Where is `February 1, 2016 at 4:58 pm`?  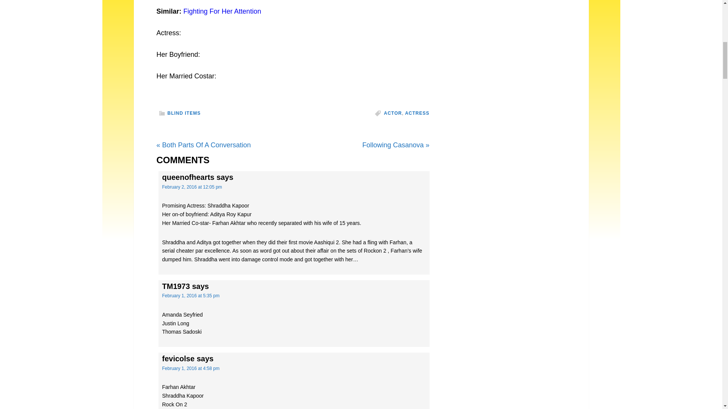
February 1, 2016 at 4:58 pm is located at coordinates (191, 368).